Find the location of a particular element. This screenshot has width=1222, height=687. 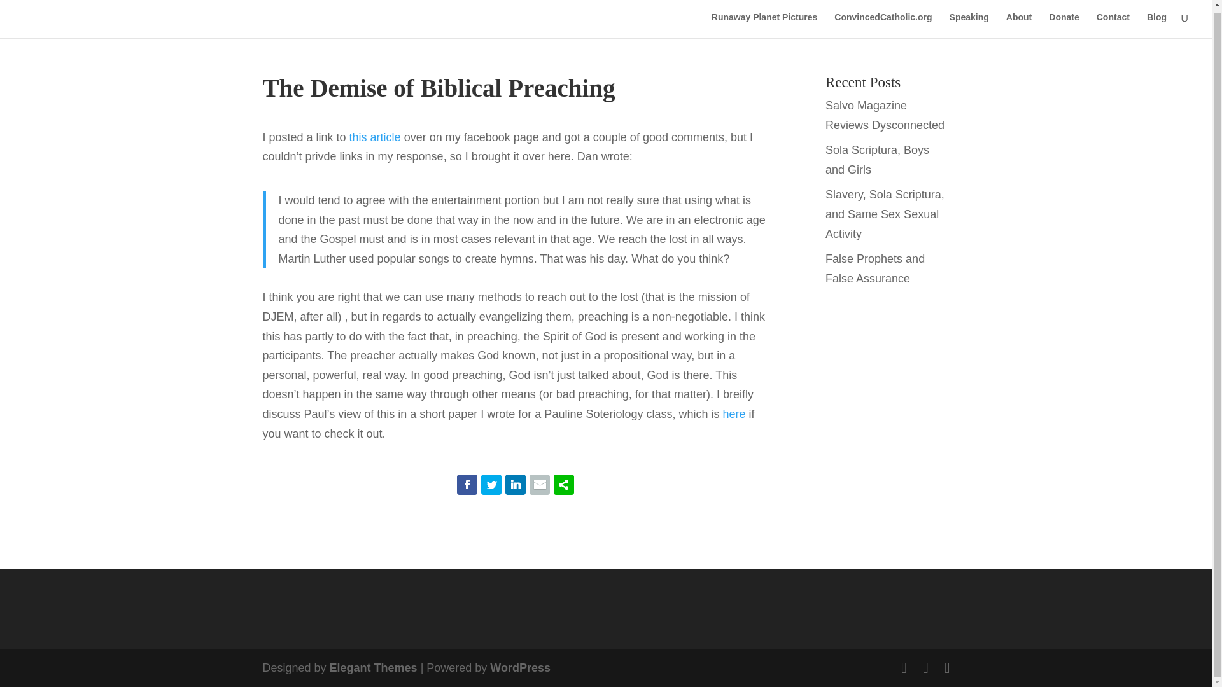

About is located at coordinates (1018, 25).